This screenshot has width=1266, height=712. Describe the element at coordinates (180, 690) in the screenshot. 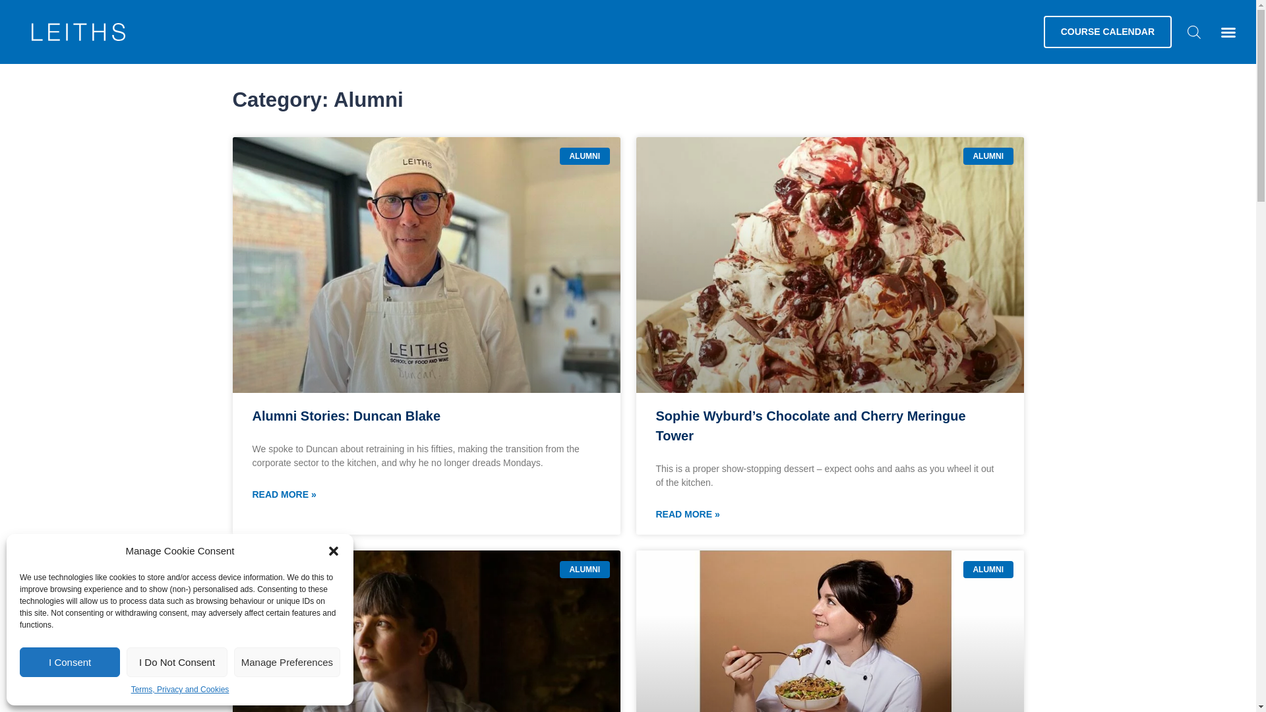

I see `Terms, Privacy and Cookies` at that location.